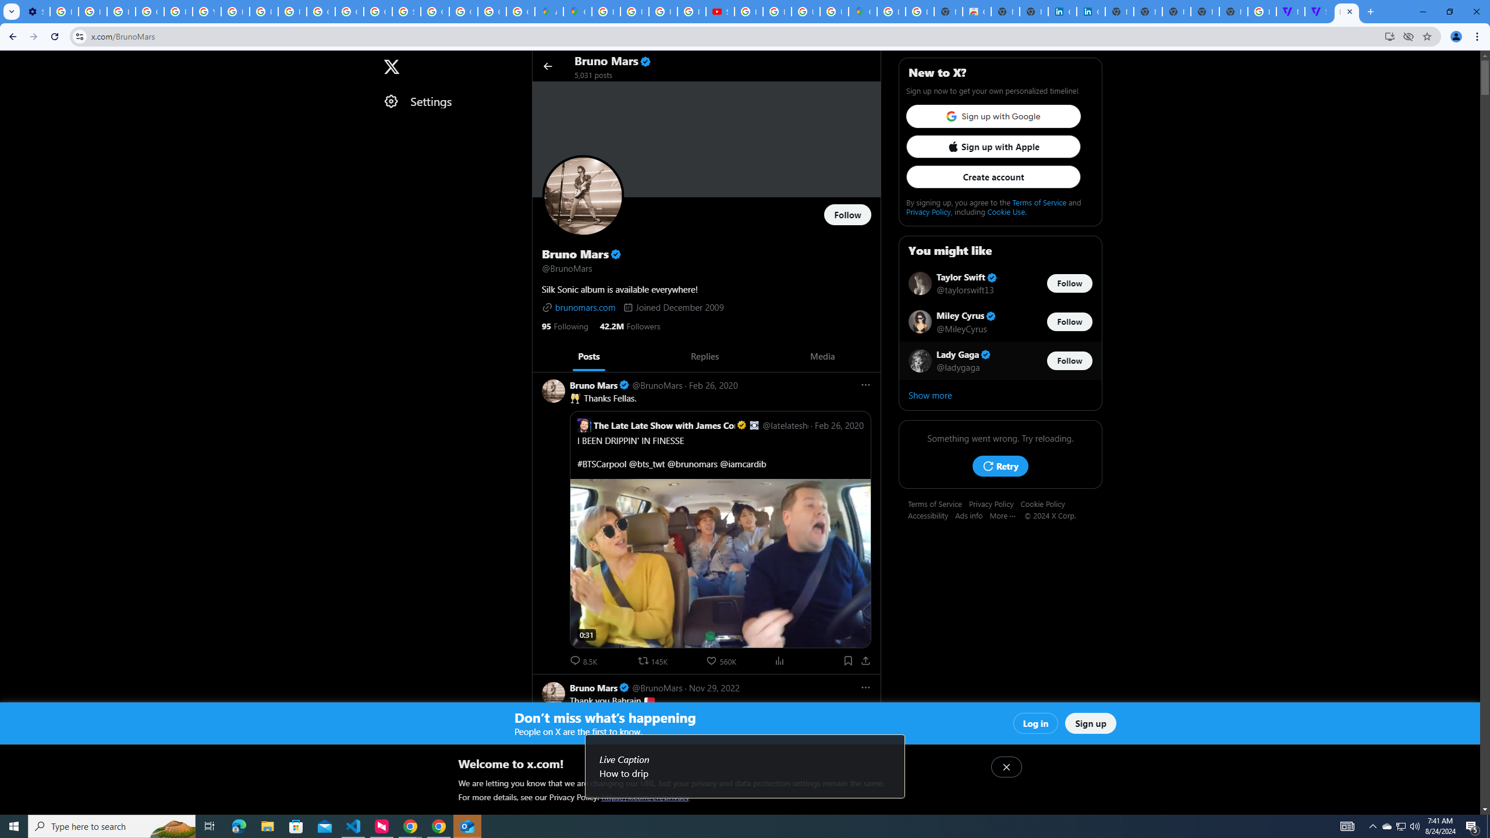 The width and height of the screenshot is (1490, 838). I want to click on View site information, so click(79, 36).